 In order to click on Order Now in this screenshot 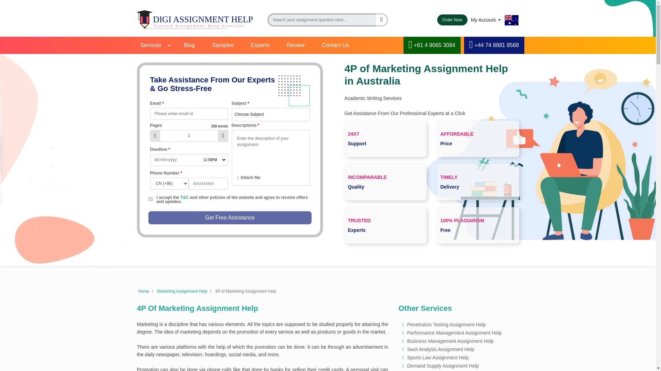, I will do `click(452, 20)`.